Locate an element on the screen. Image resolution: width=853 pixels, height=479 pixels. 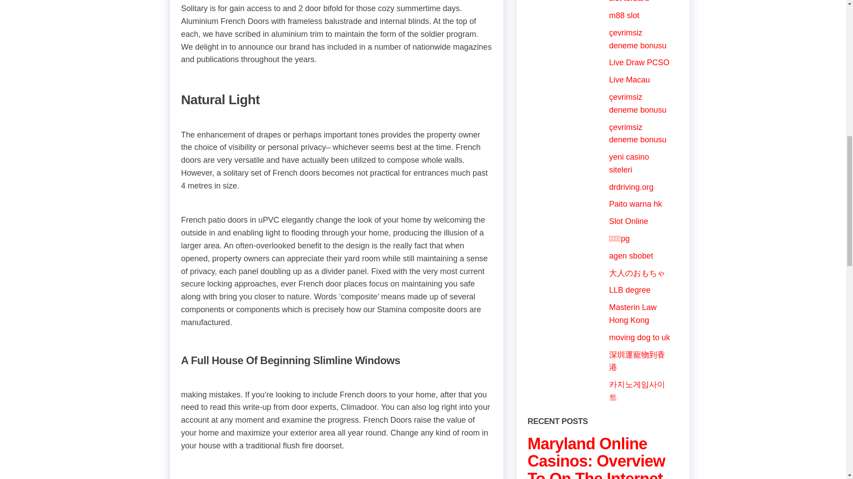
yeni casino siteleri is located at coordinates (629, 163).